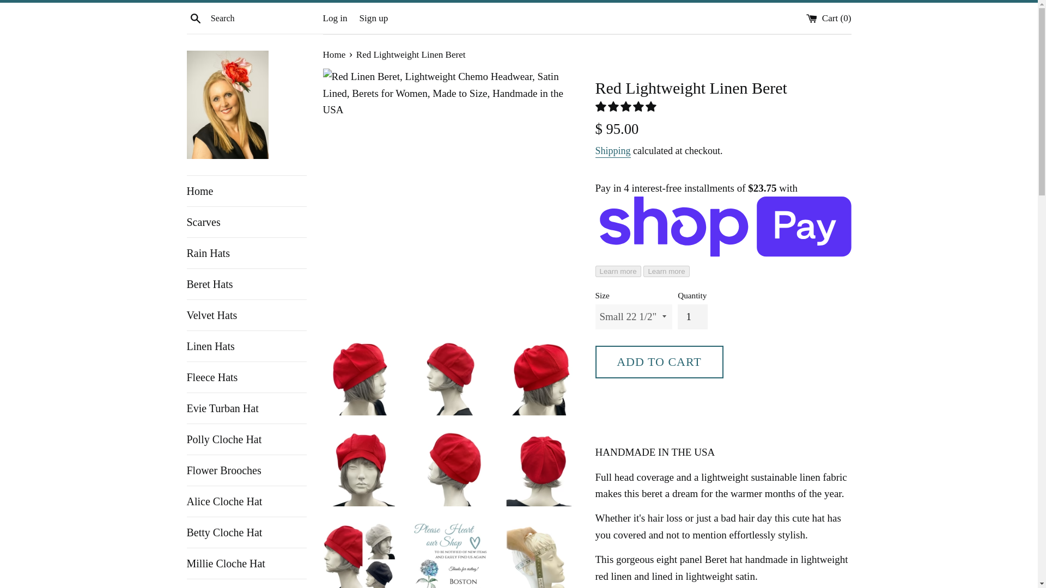 Image resolution: width=1046 pixels, height=588 pixels. Describe the element at coordinates (246, 563) in the screenshot. I see `Millie Cloche Hat` at that location.